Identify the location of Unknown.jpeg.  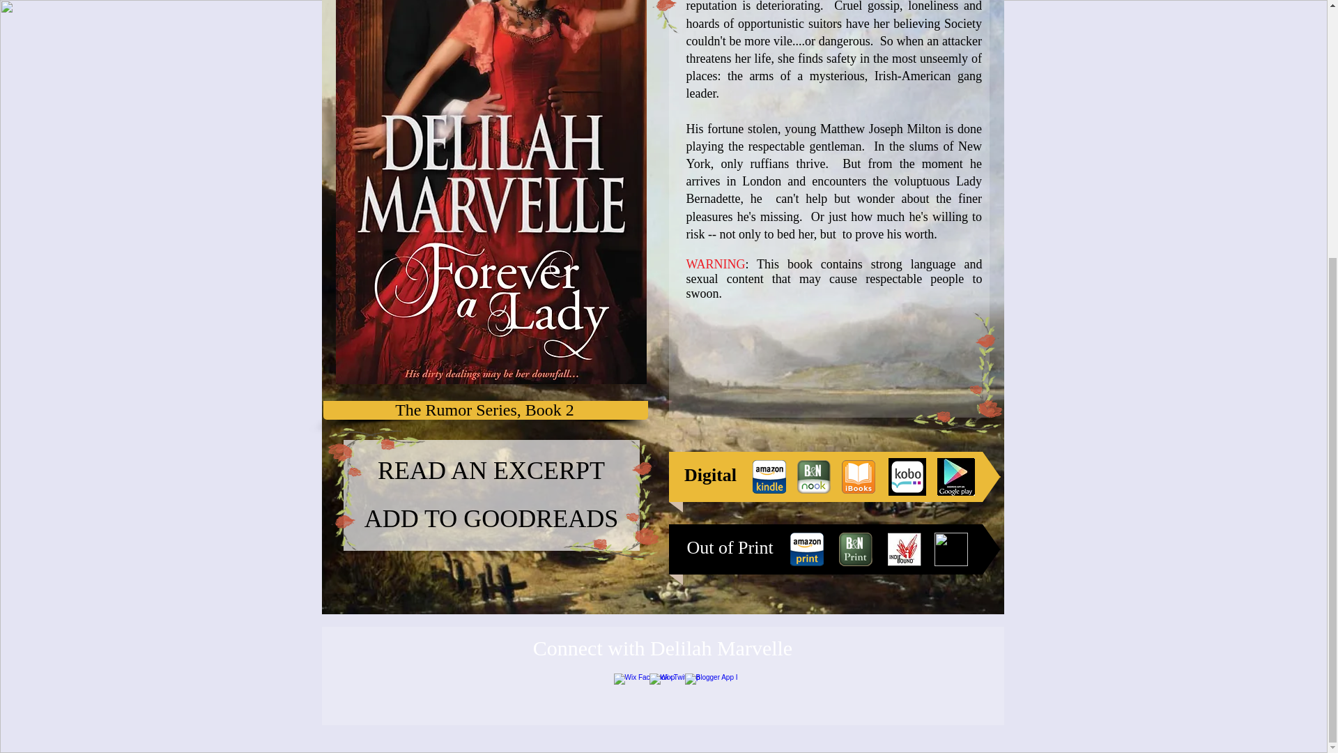
(955, 476).